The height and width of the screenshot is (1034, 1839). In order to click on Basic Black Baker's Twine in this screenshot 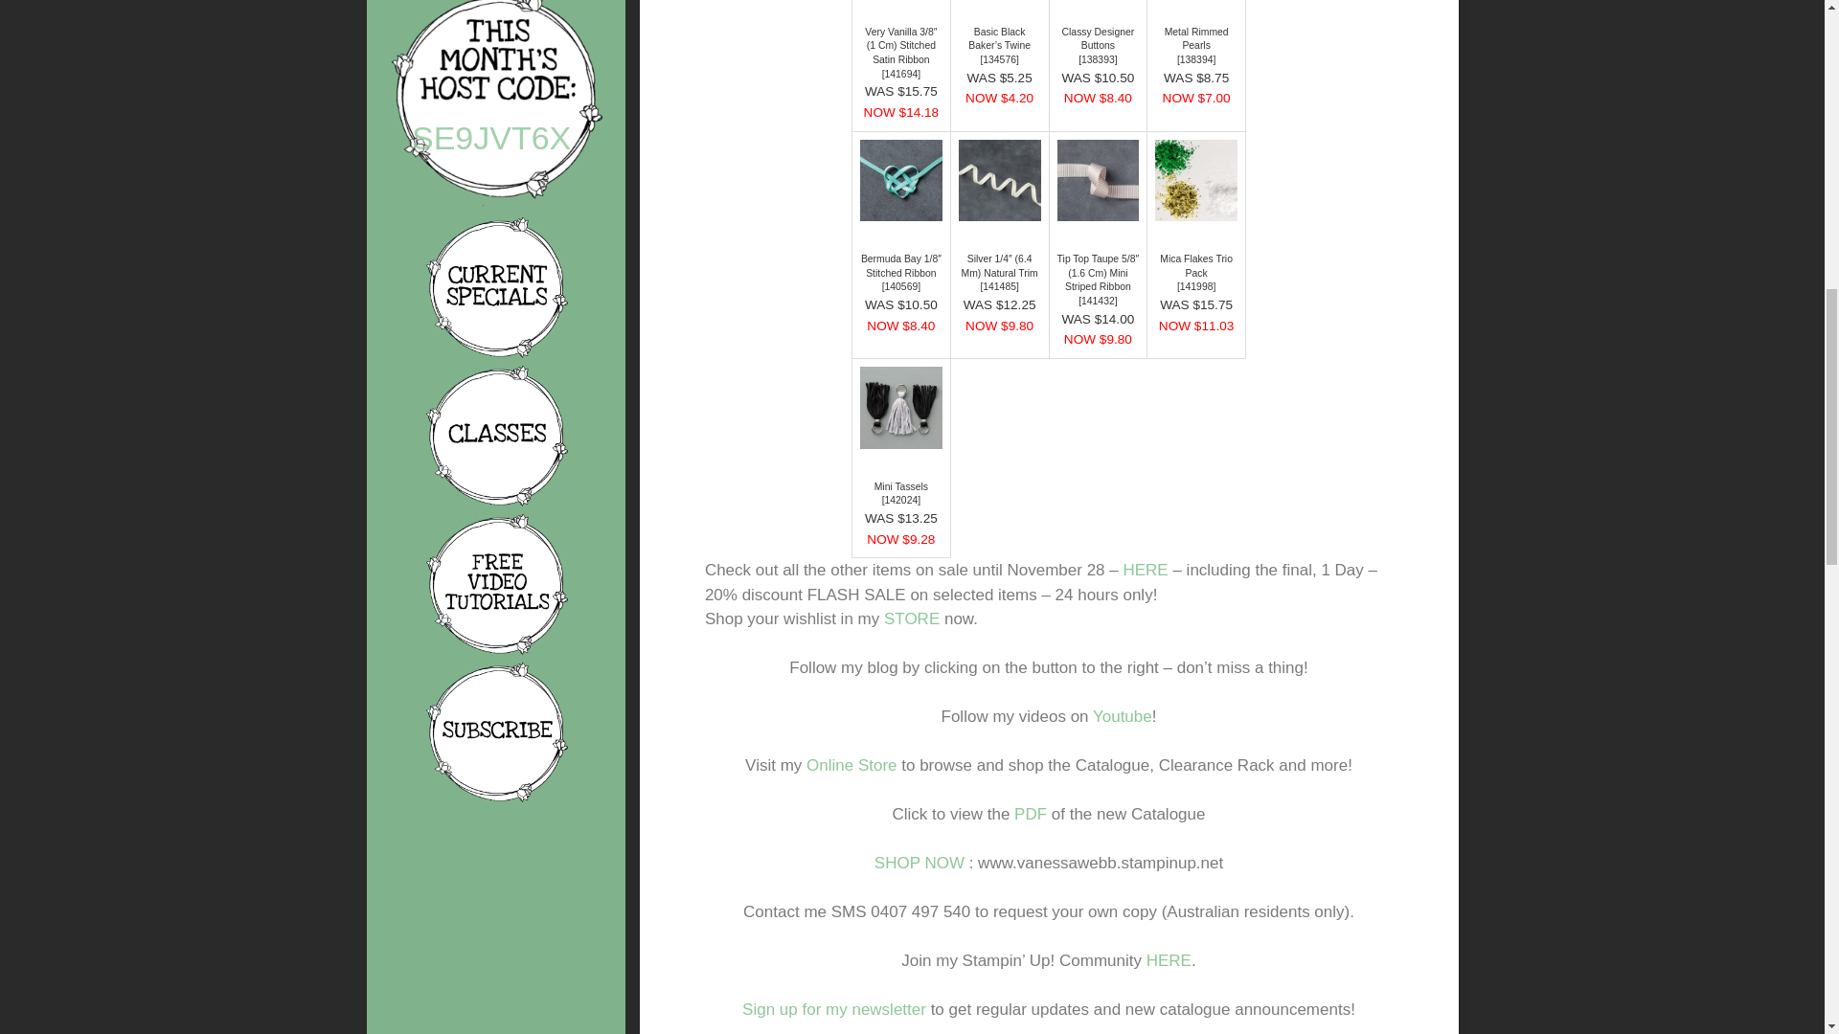, I will do `click(999, 59)`.